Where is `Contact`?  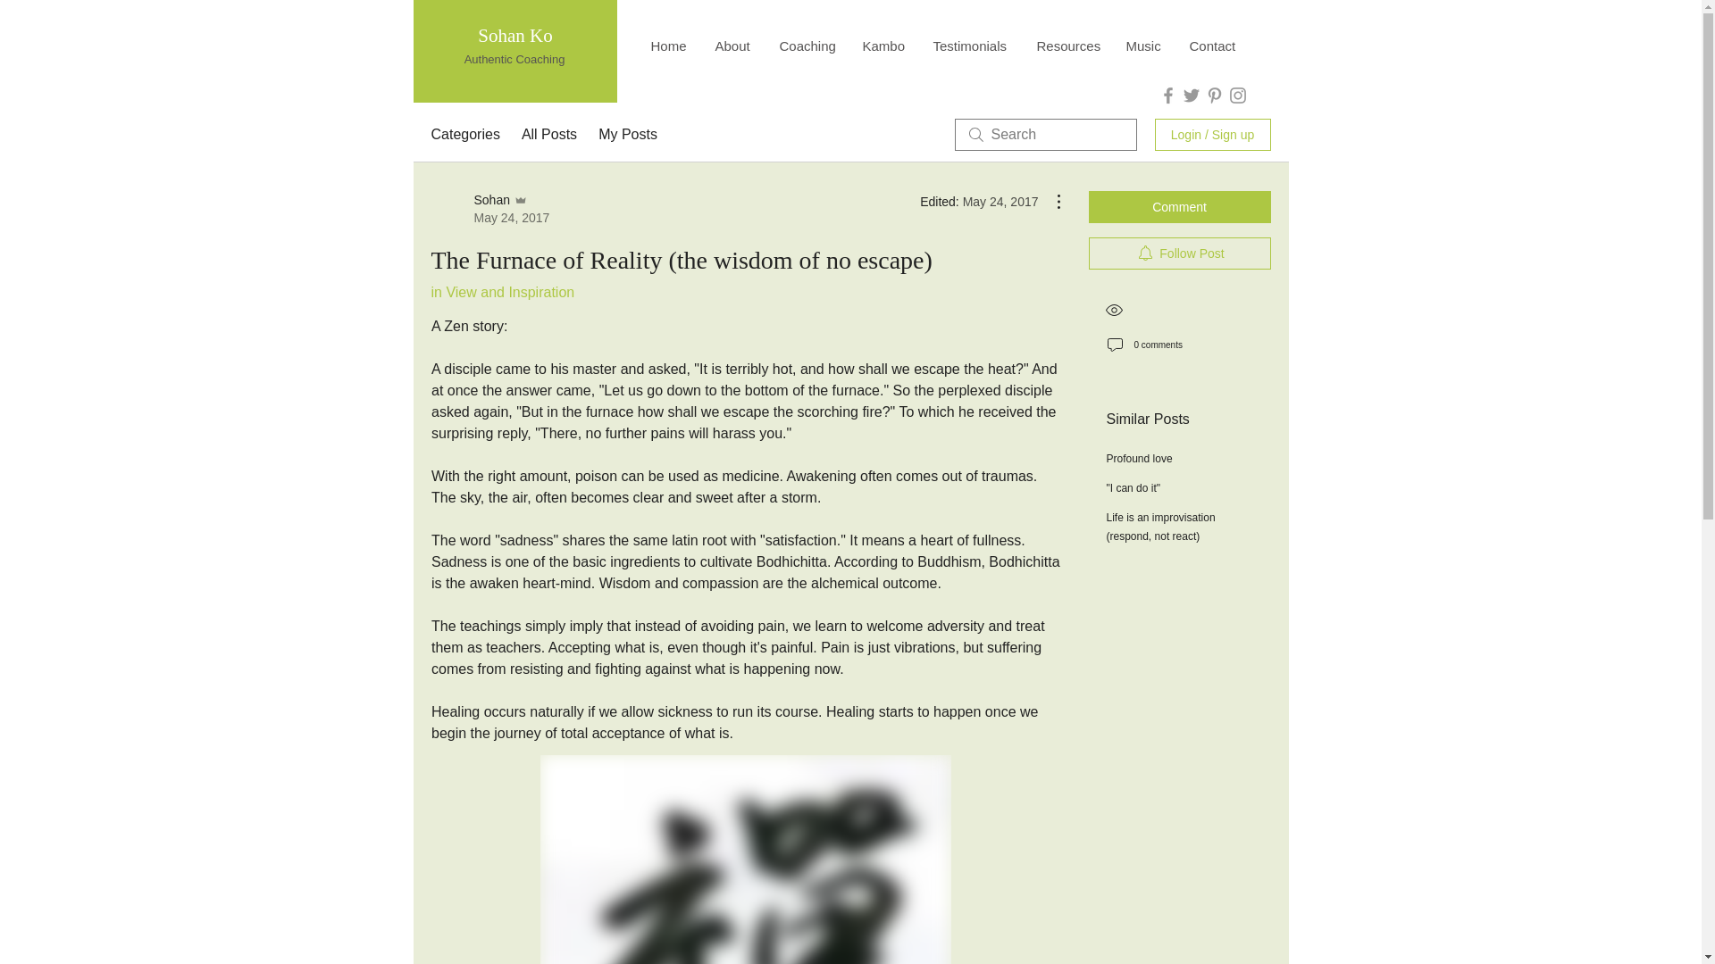 Contact is located at coordinates (1211, 46).